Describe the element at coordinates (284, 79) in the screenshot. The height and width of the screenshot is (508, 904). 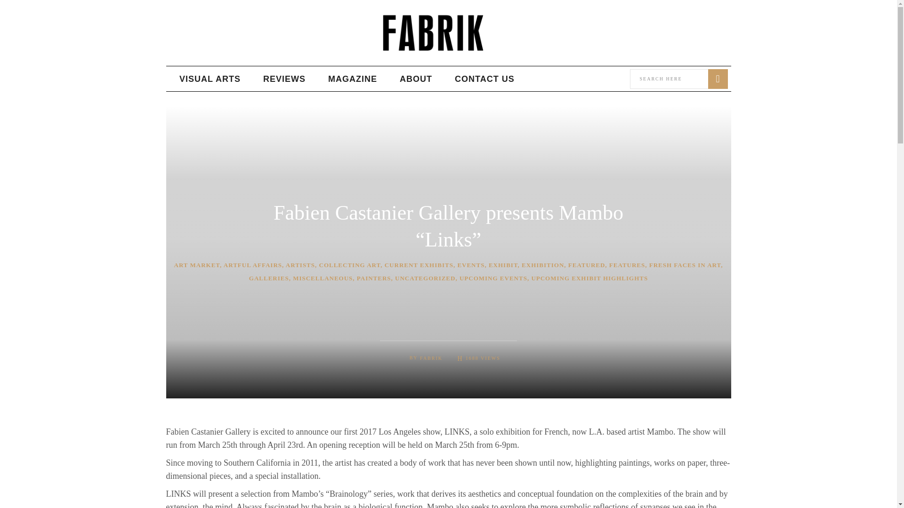
I see `REVIEWS` at that location.